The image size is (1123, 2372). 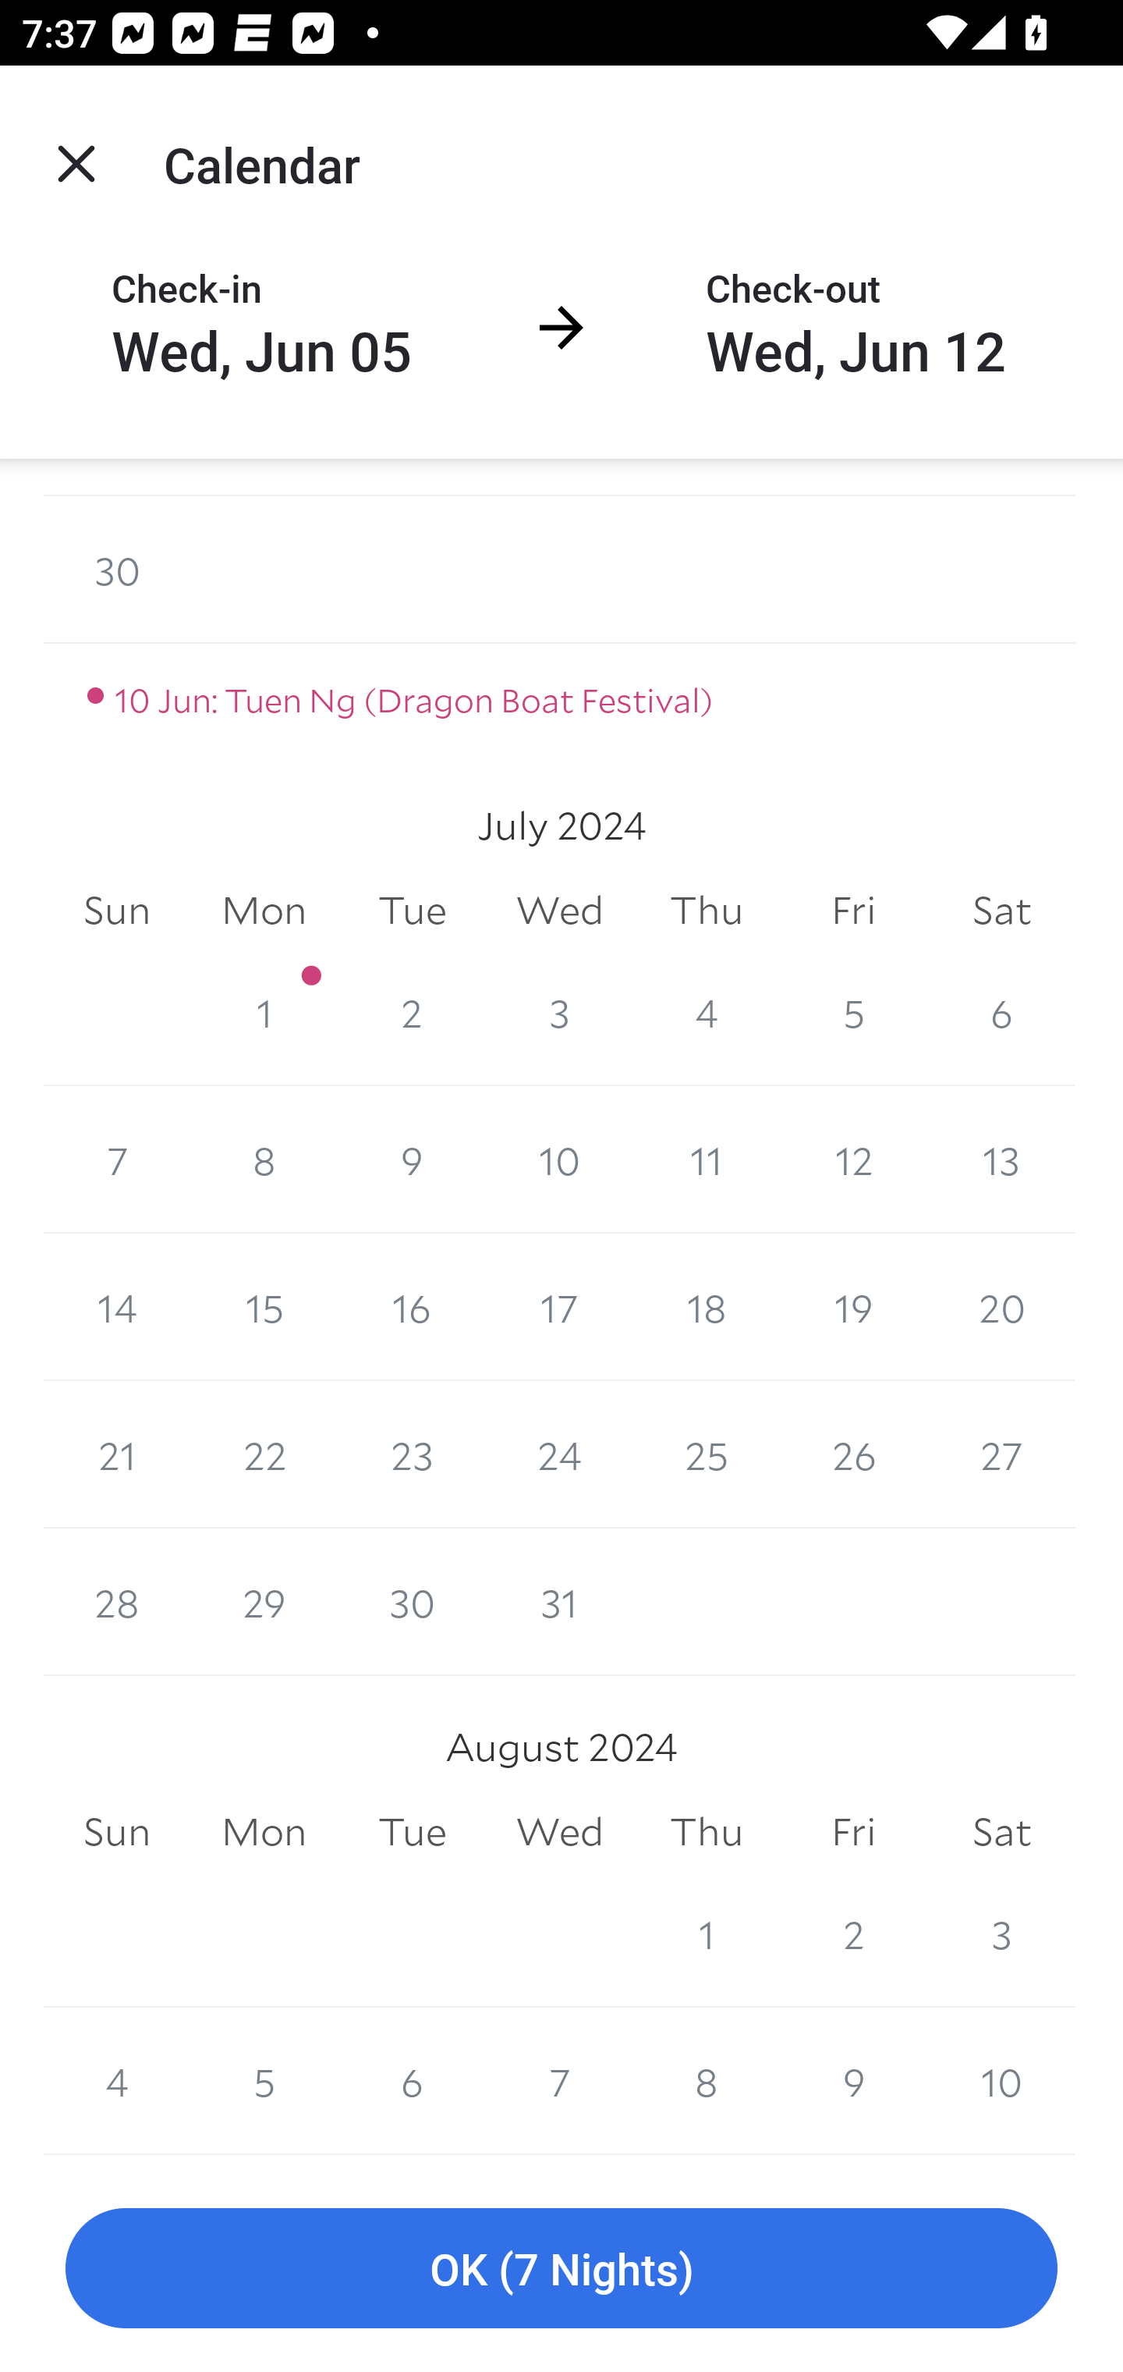 I want to click on 13 13 July 2024, so click(x=1001, y=1159).